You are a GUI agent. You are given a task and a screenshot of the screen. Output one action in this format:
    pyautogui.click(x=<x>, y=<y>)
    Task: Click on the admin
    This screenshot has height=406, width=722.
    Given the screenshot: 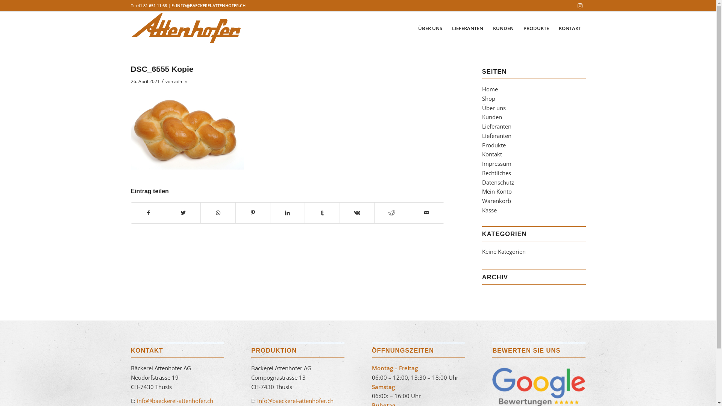 What is the action you would take?
    pyautogui.click(x=180, y=81)
    